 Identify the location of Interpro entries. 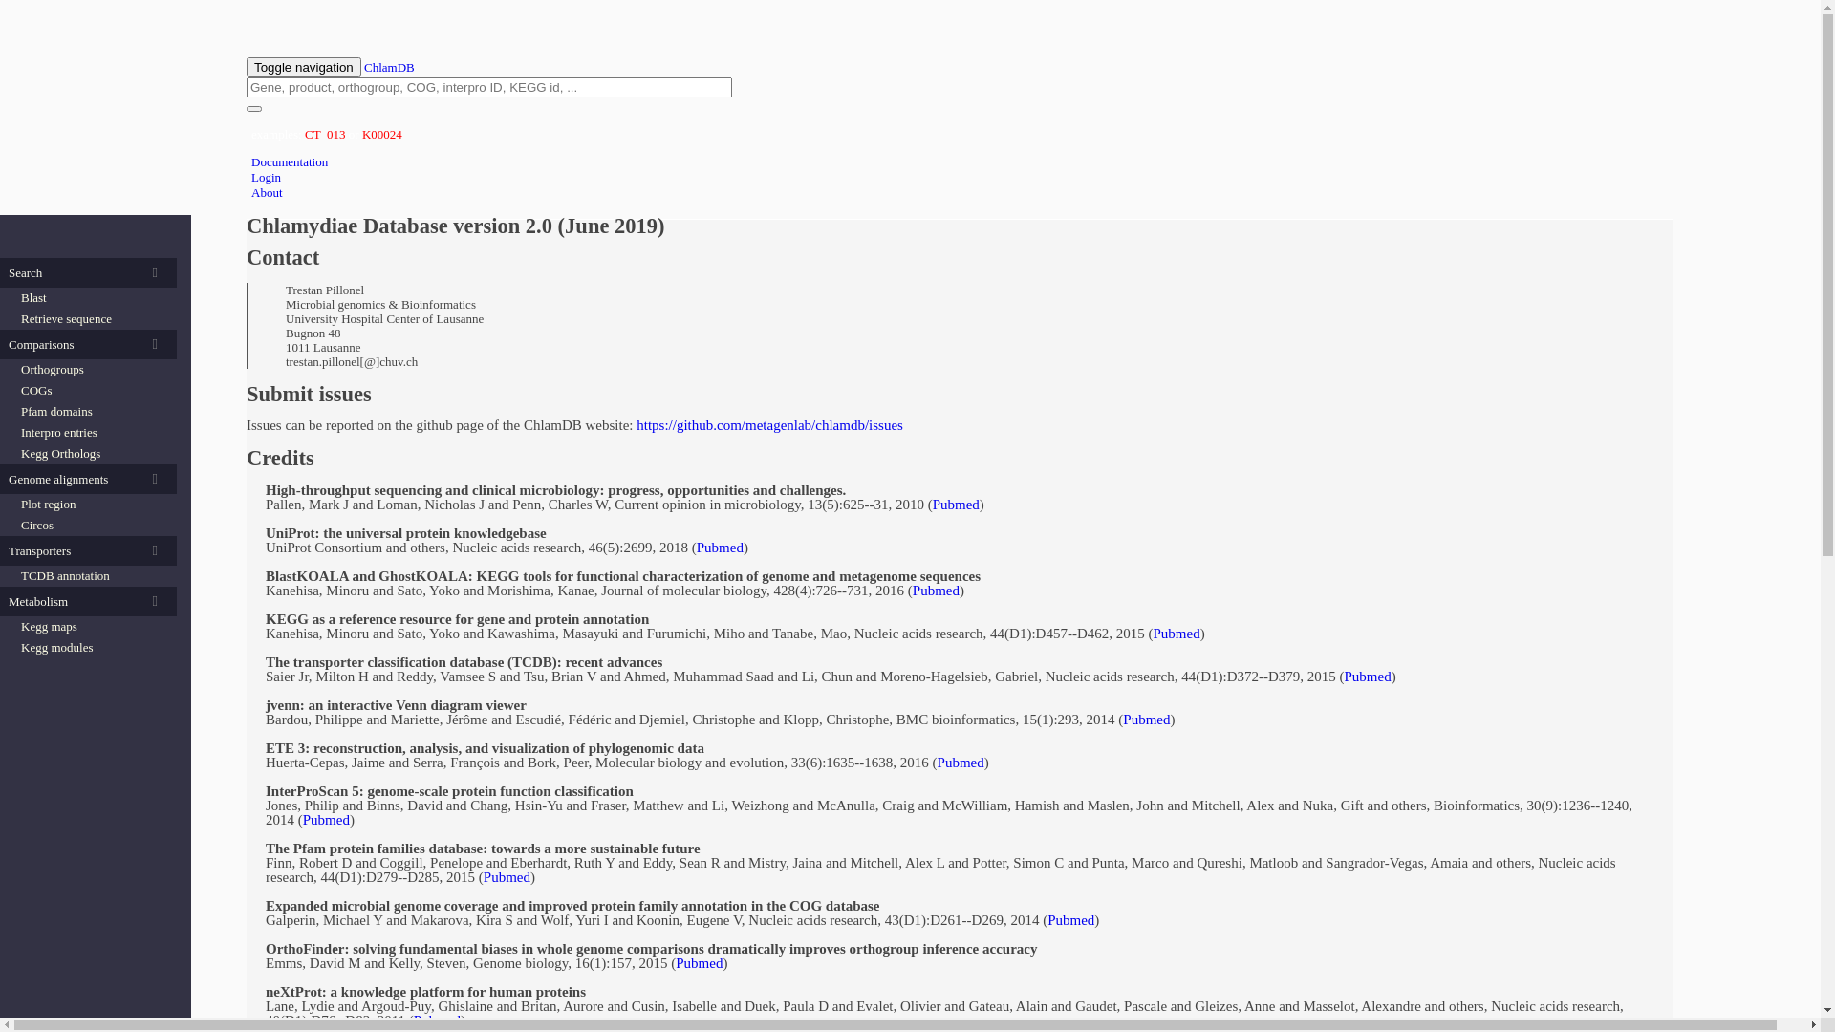
(94, 433).